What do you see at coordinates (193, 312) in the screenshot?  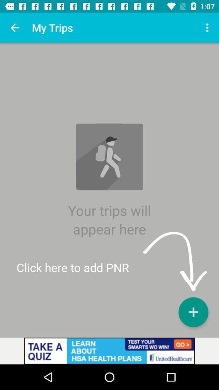 I see `add option` at bounding box center [193, 312].